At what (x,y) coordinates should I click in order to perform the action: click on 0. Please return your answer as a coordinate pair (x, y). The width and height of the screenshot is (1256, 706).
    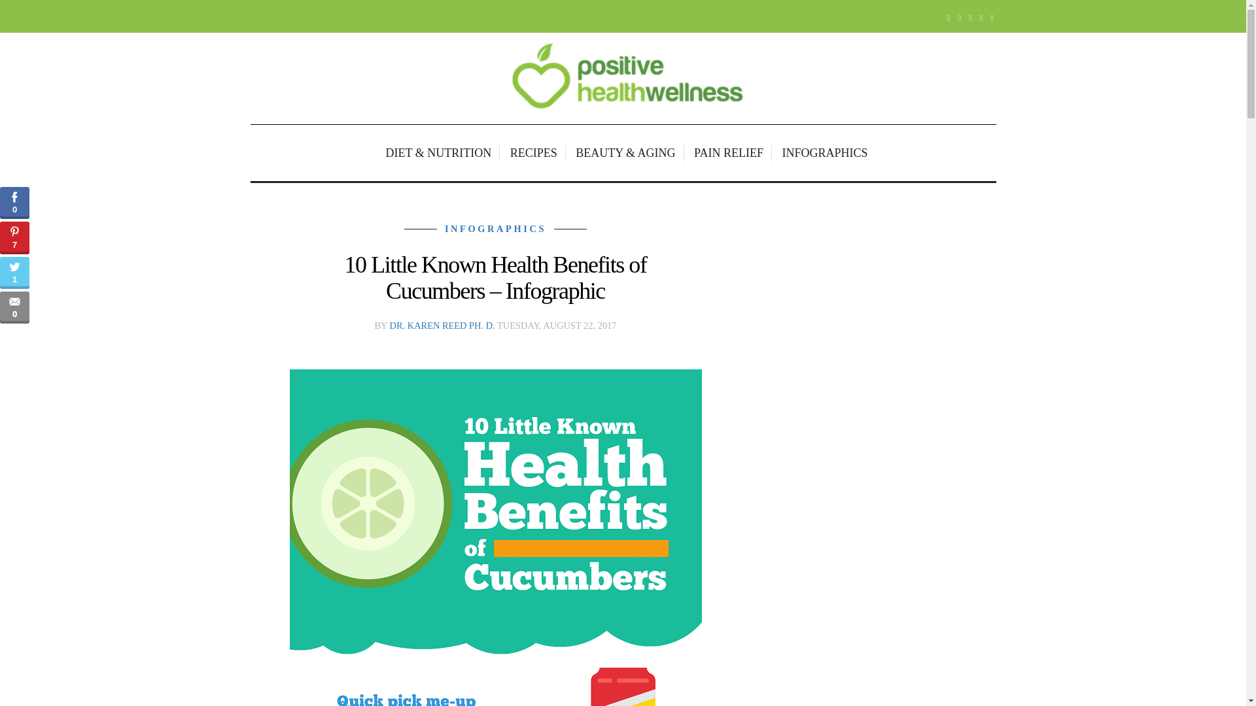
    Looking at the image, I should click on (14, 203).